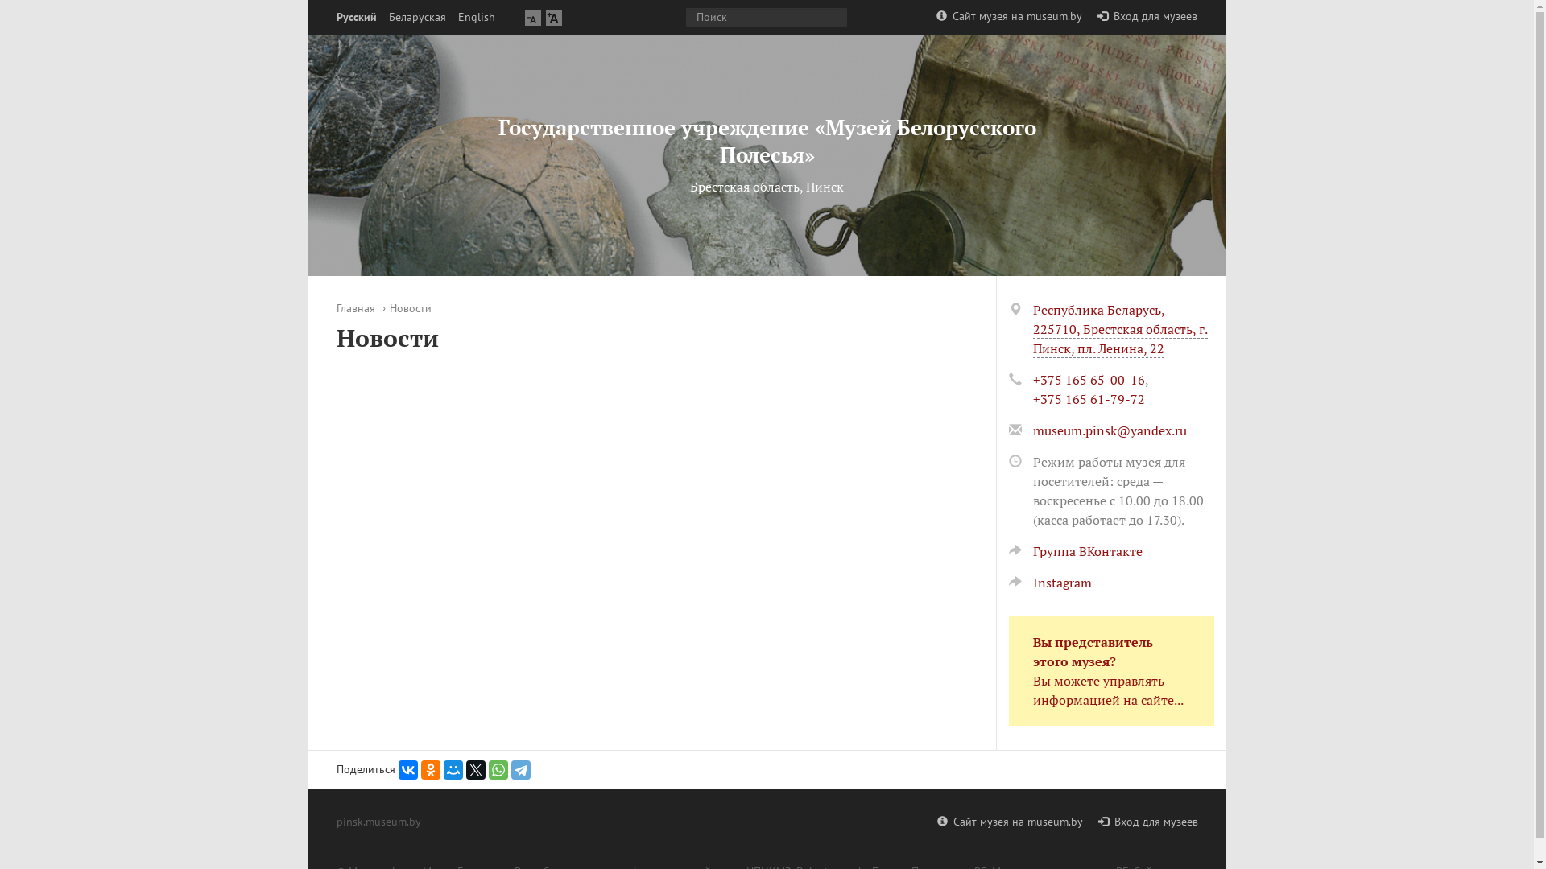 The height and width of the screenshot is (869, 1546). What do you see at coordinates (554, 18) in the screenshot?
I see `A` at bounding box center [554, 18].